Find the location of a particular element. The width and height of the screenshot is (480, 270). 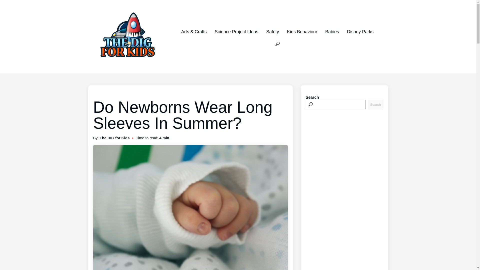

Search for: is located at coordinates (277, 44).